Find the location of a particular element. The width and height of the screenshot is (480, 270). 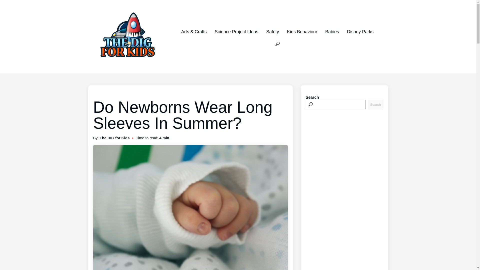

Search for: is located at coordinates (277, 44).